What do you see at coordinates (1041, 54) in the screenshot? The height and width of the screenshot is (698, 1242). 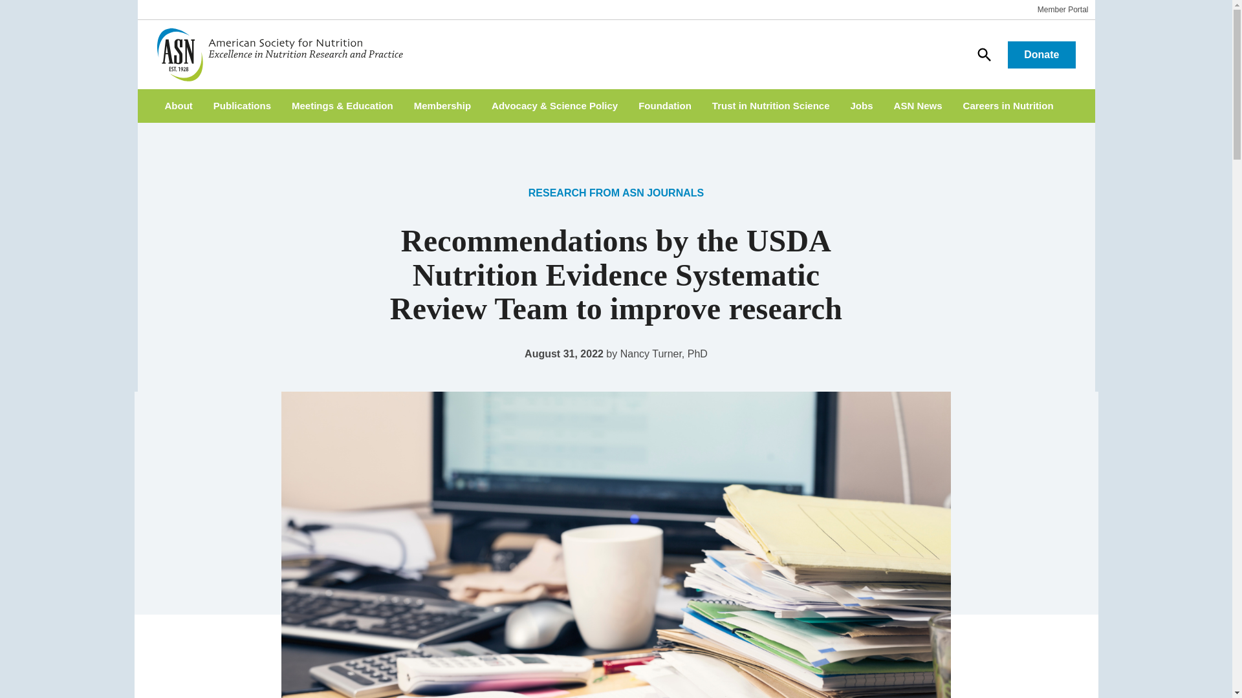 I see `Donate` at bounding box center [1041, 54].